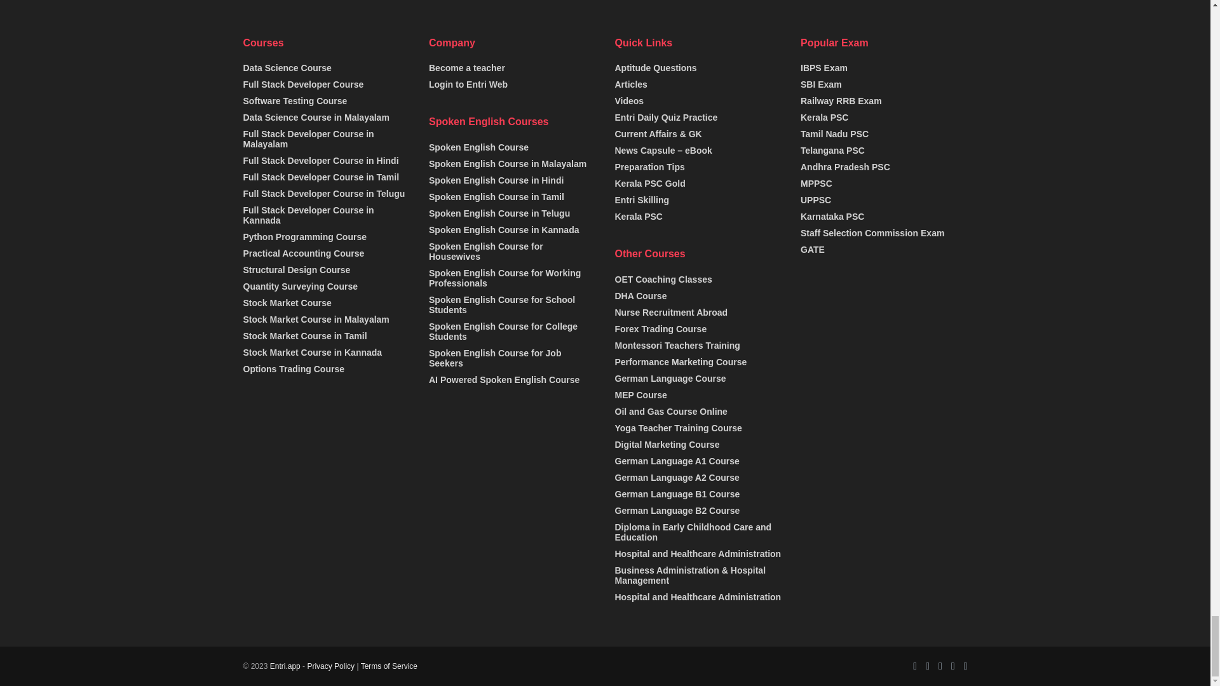  What do you see at coordinates (389, 666) in the screenshot?
I see `Terms of Service` at bounding box center [389, 666].